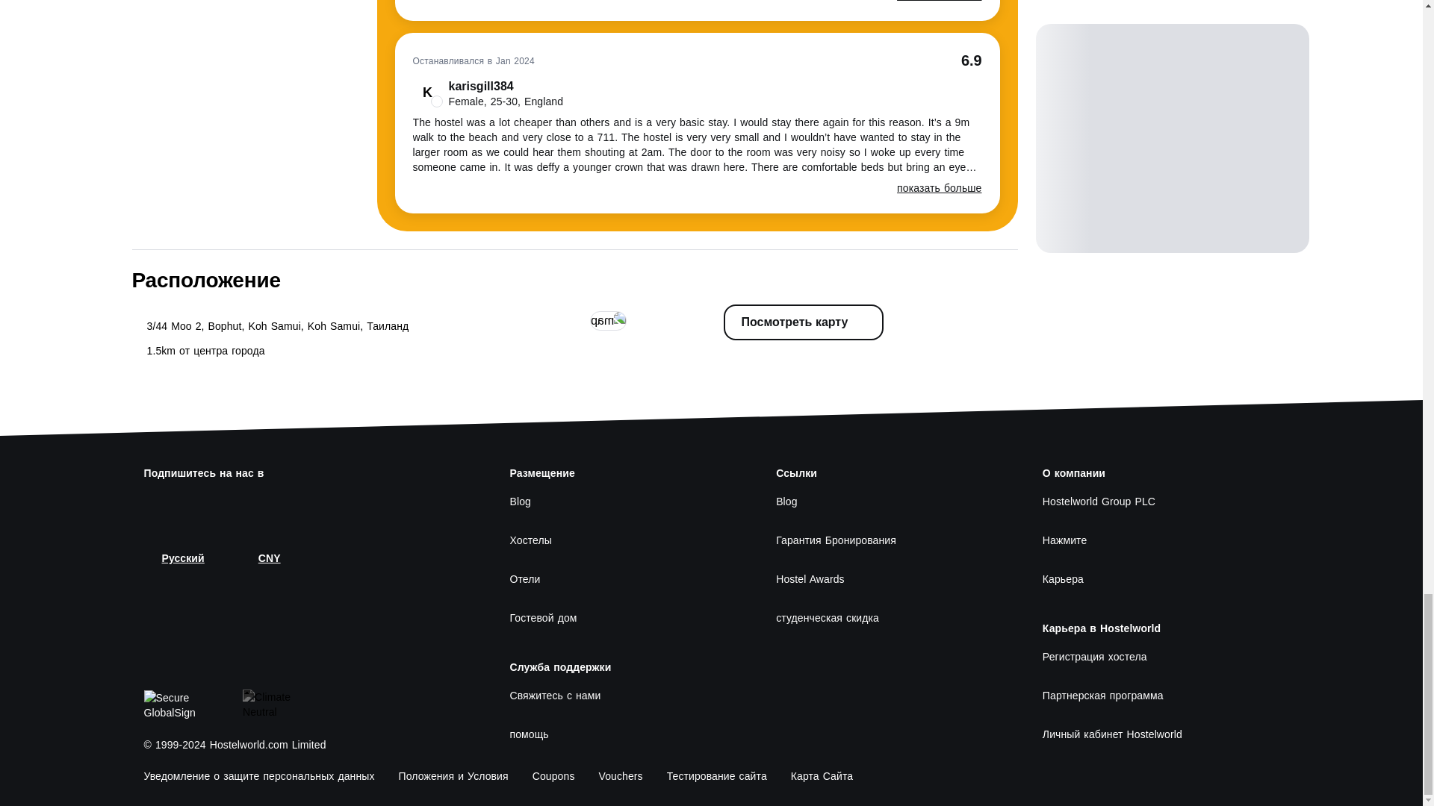 Image resolution: width=1434 pixels, height=806 pixels. What do you see at coordinates (335, 504) in the screenshot?
I see `Hostelworld Tiktok` at bounding box center [335, 504].